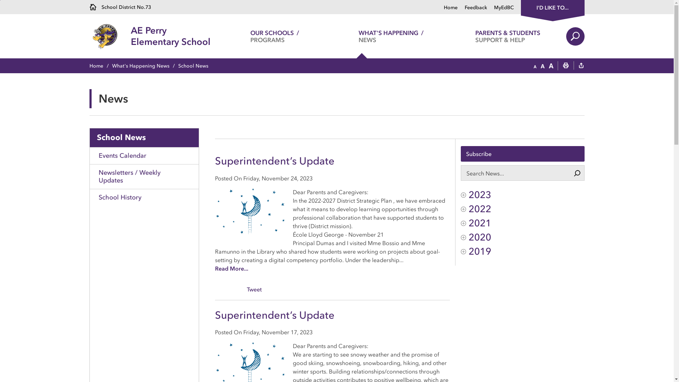  What do you see at coordinates (254, 289) in the screenshot?
I see `Tweet` at bounding box center [254, 289].